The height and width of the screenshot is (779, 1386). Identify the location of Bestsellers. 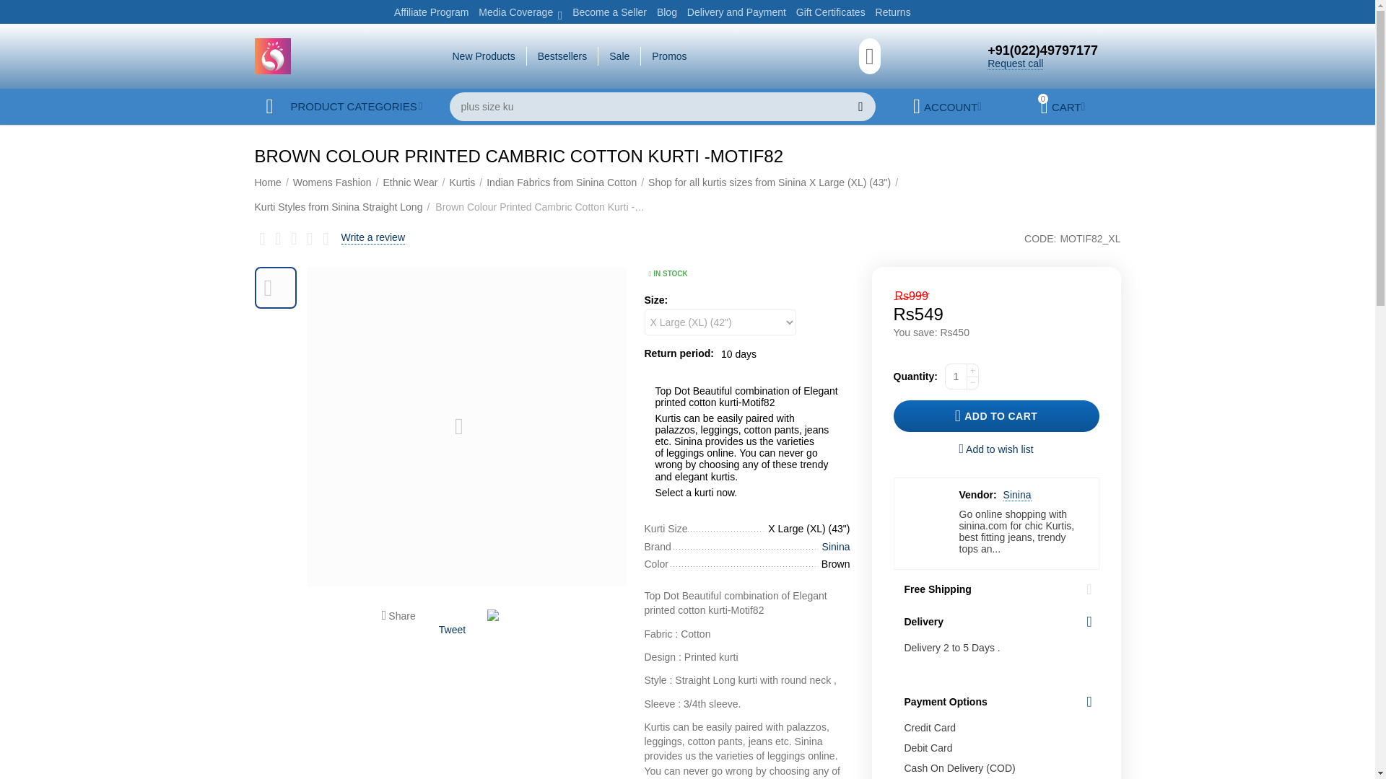
(562, 56).